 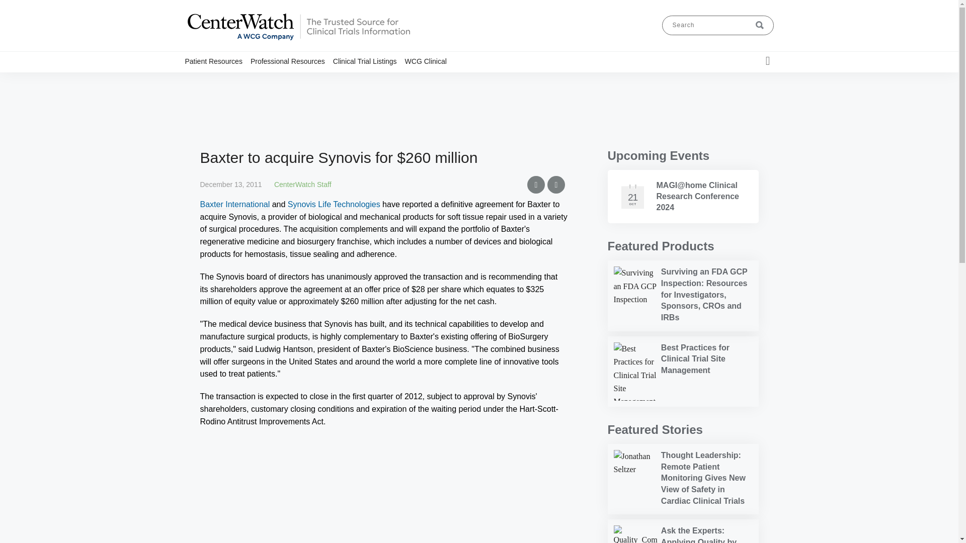 What do you see at coordinates (369, 61) in the screenshot?
I see `Clinical Trial Listings` at bounding box center [369, 61].